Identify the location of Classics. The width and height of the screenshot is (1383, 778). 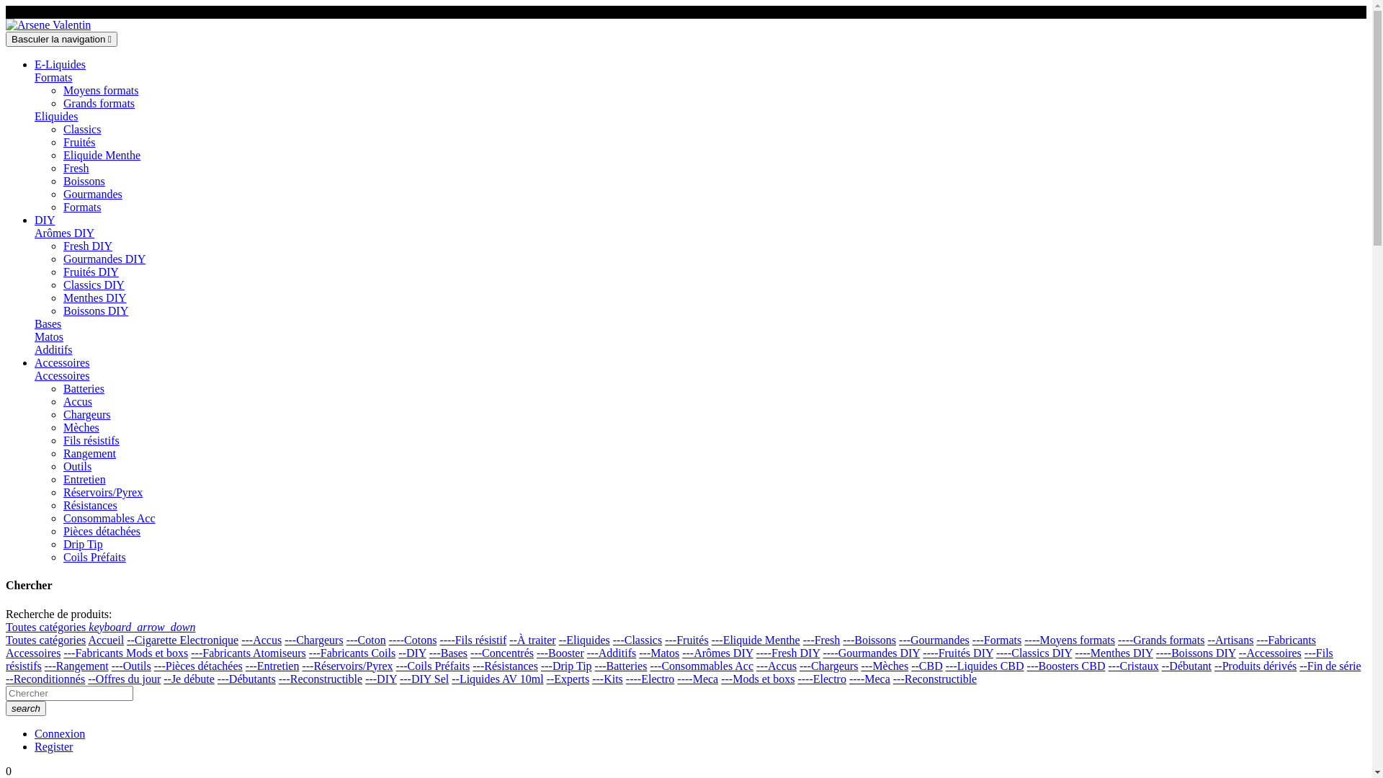
(82, 130).